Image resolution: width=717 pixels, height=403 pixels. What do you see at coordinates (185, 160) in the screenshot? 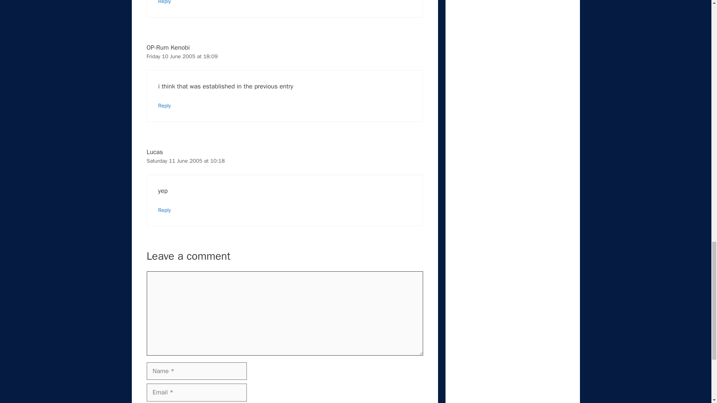
I see `Saturday 11 June 2005 at 10:18` at bounding box center [185, 160].